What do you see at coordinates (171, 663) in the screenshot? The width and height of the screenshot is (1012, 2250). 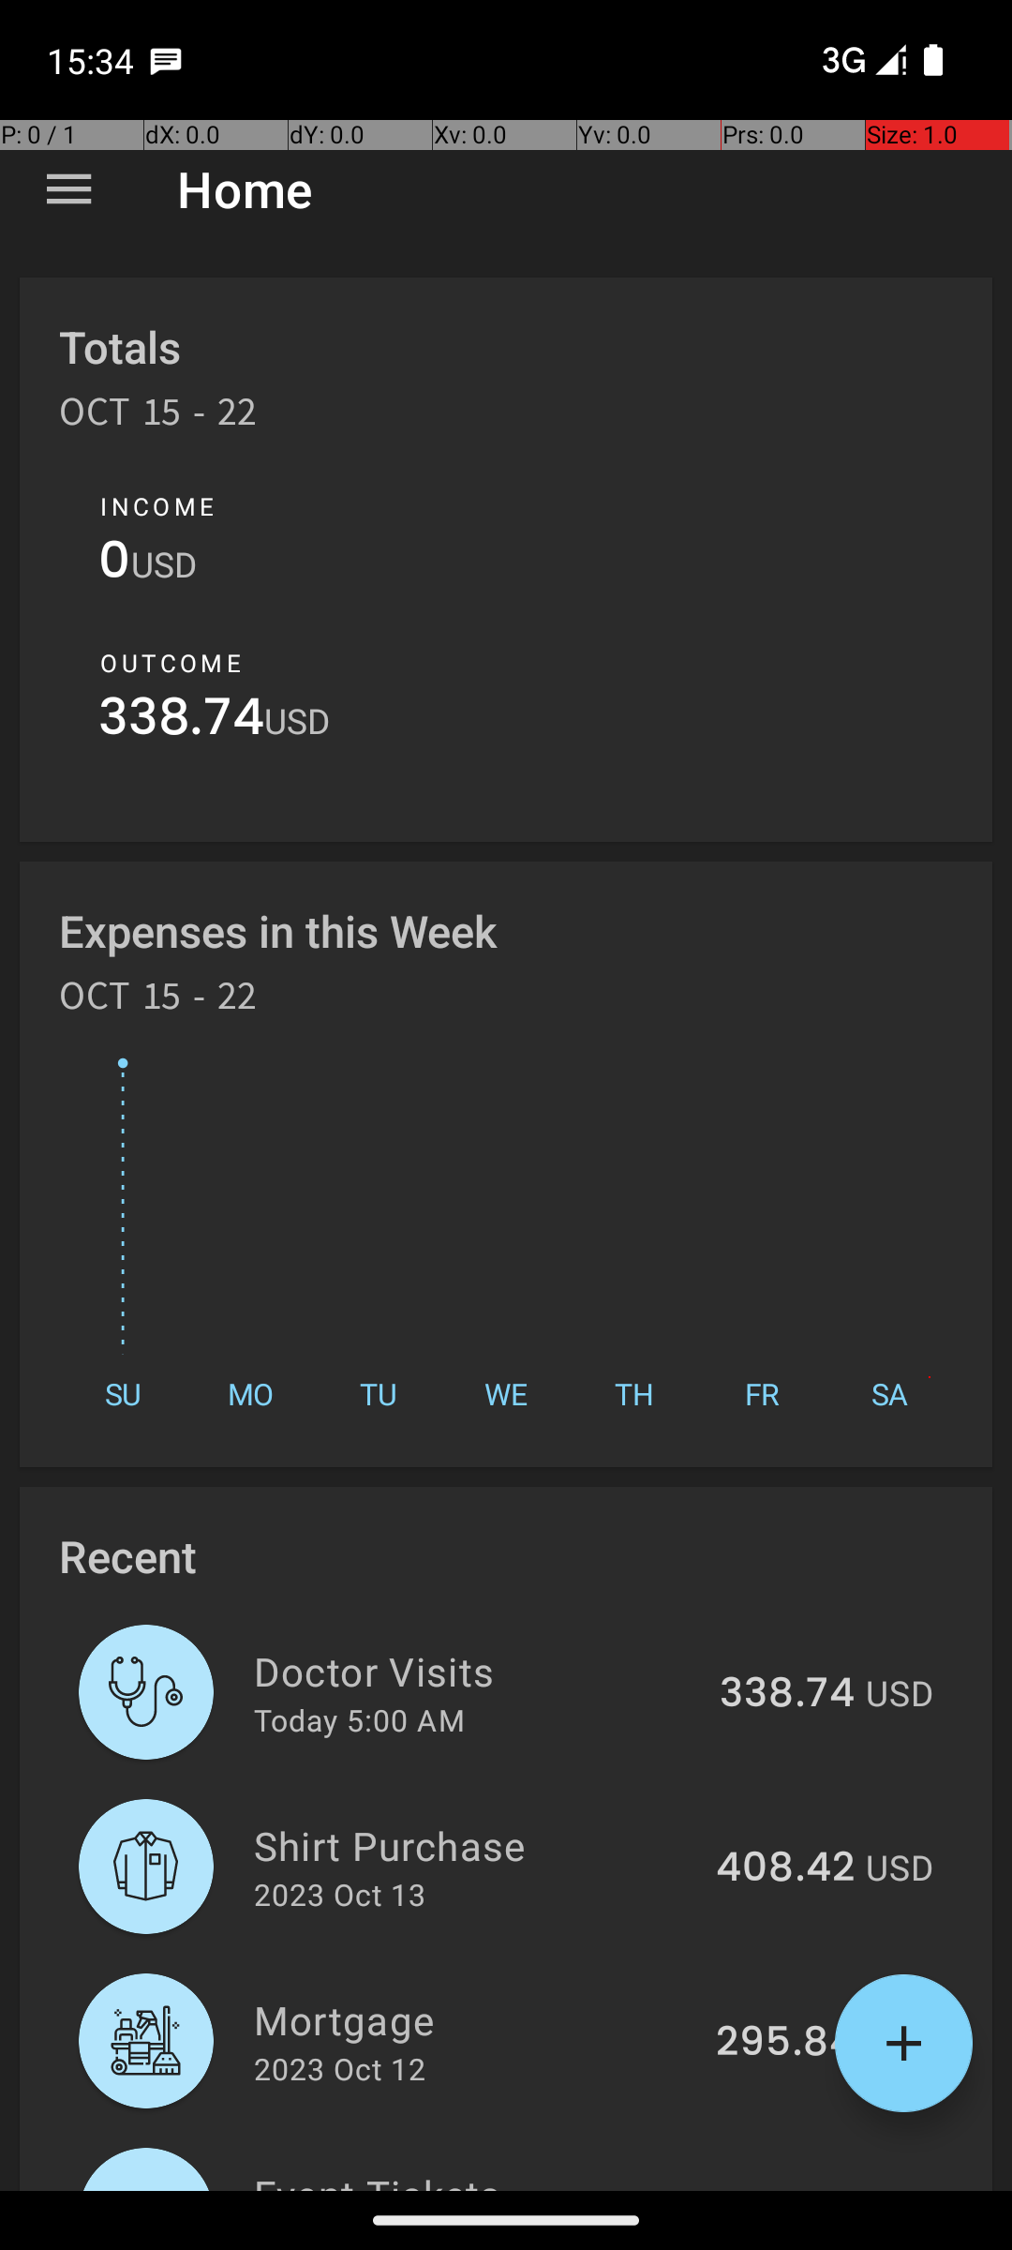 I see `OUTCOME` at bounding box center [171, 663].